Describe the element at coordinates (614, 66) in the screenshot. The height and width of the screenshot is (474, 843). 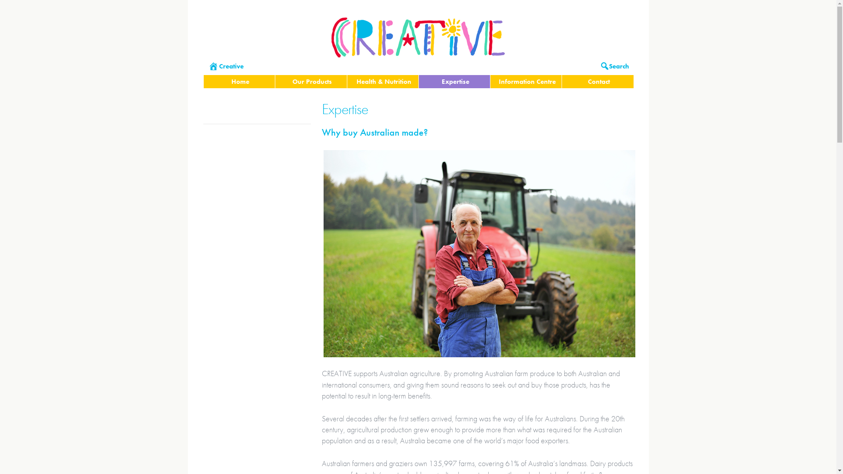
I see `Search` at that location.